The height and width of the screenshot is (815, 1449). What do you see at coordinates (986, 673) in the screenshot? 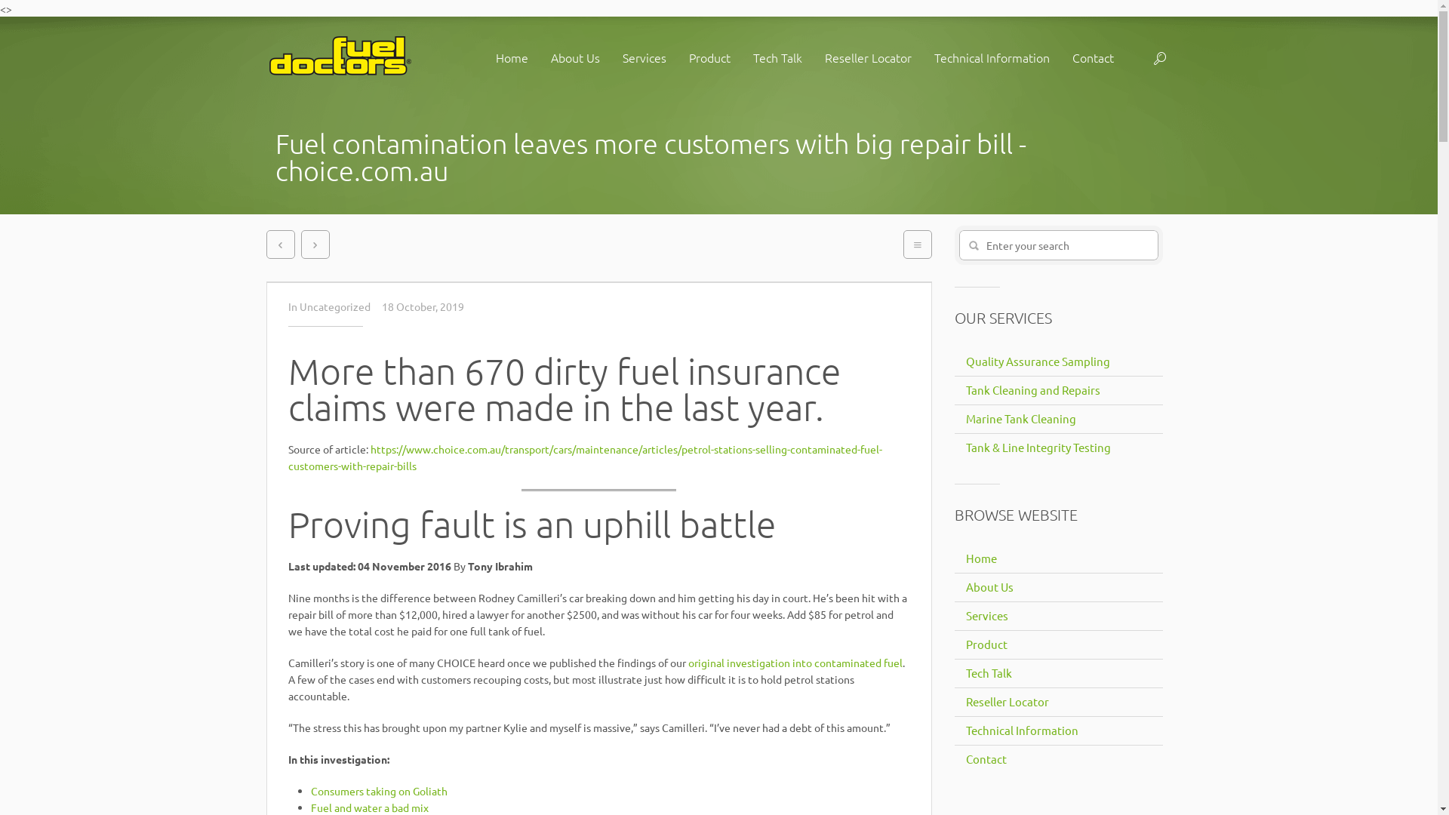
I see `Tech Talk` at bounding box center [986, 673].